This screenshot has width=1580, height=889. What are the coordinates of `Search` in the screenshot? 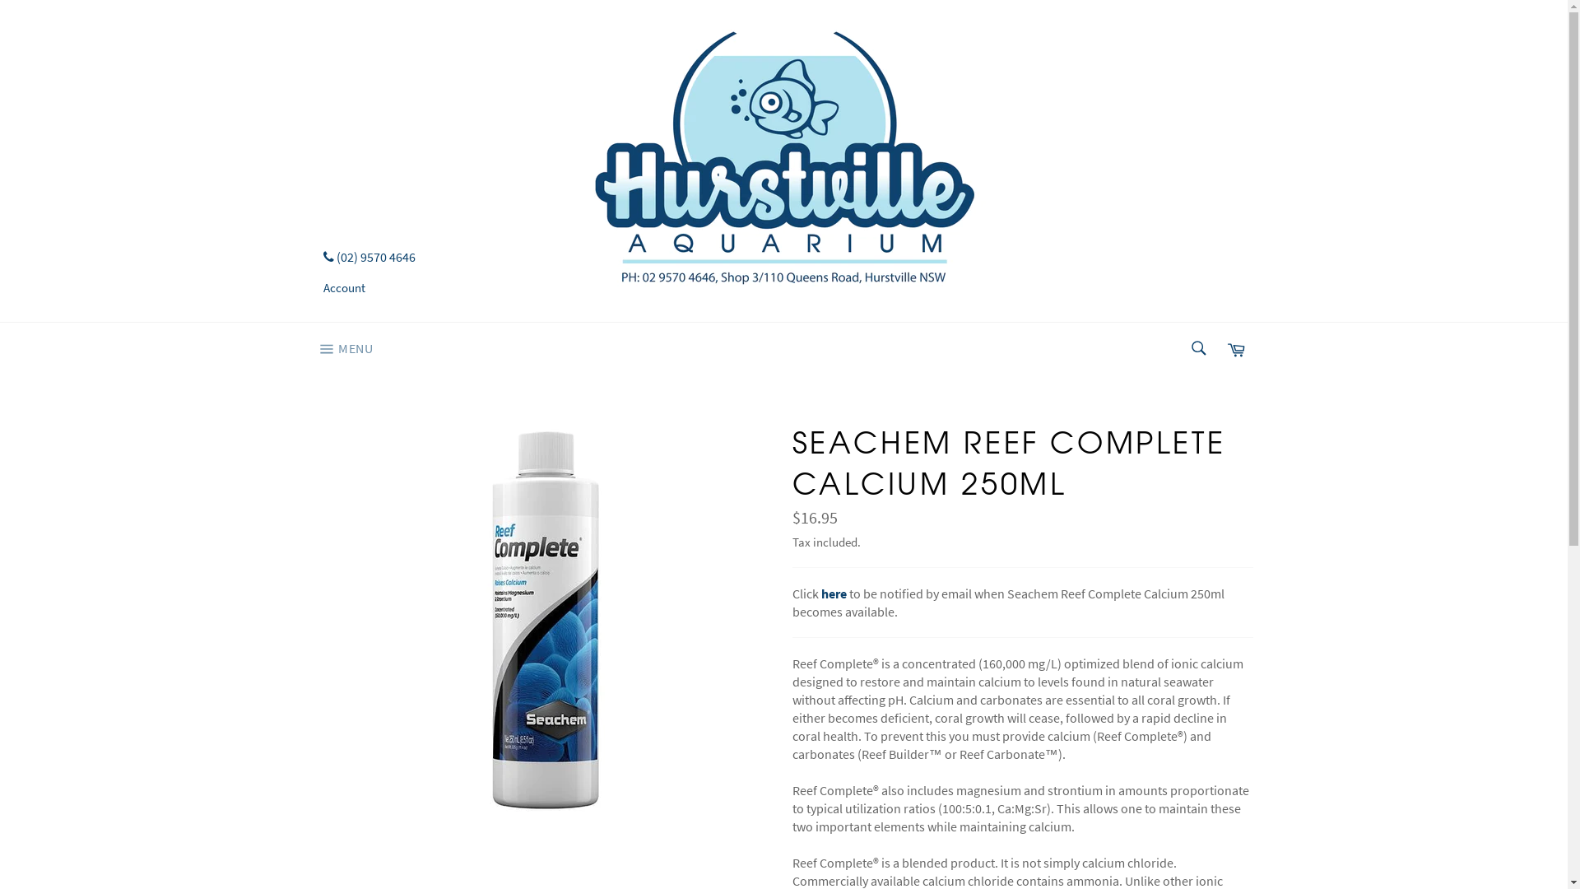 It's located at (1197, 348).